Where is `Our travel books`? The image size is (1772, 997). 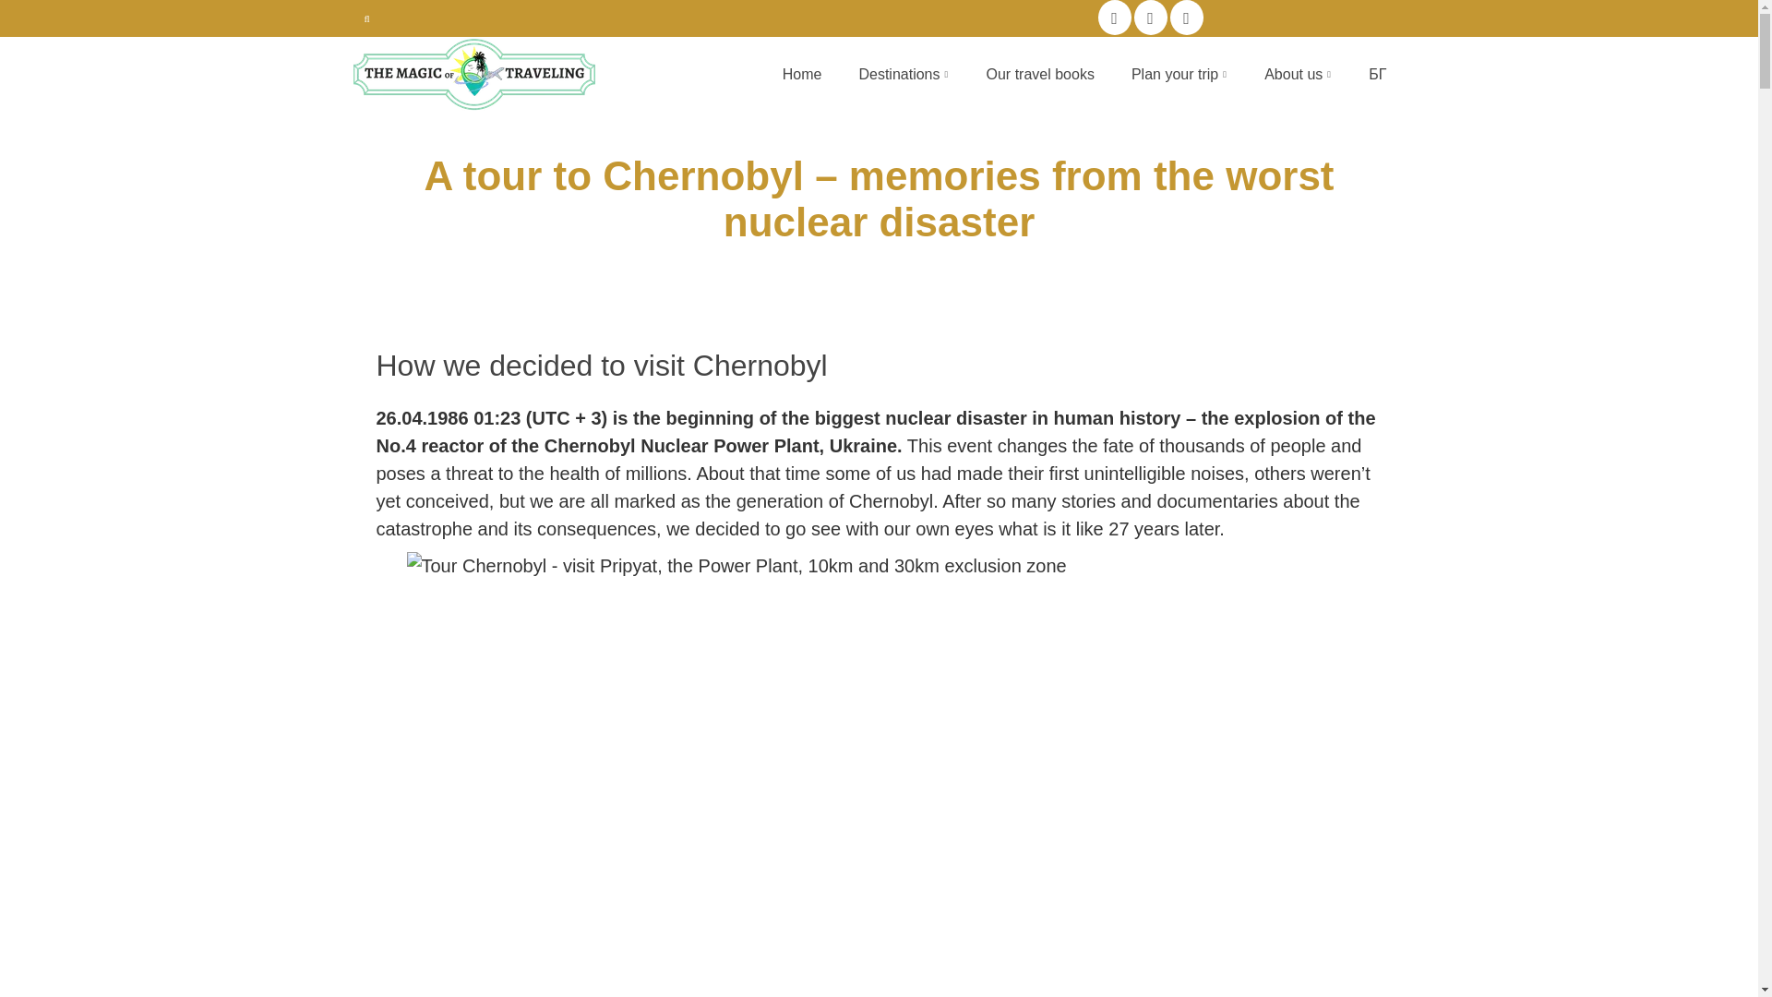
Our travel books is located at coordinates (1039, 74).